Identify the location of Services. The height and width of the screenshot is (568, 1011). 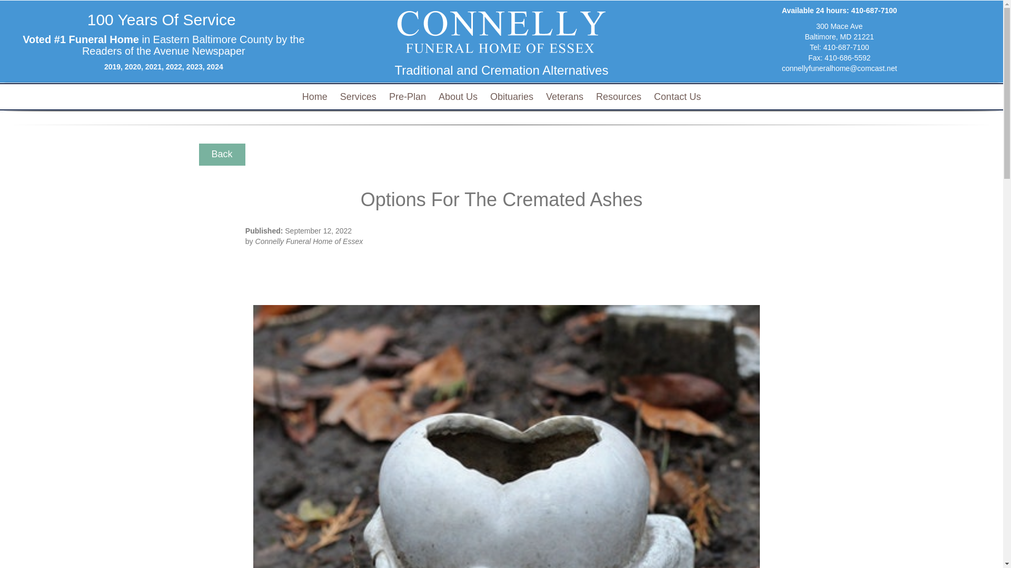
(358, 97).